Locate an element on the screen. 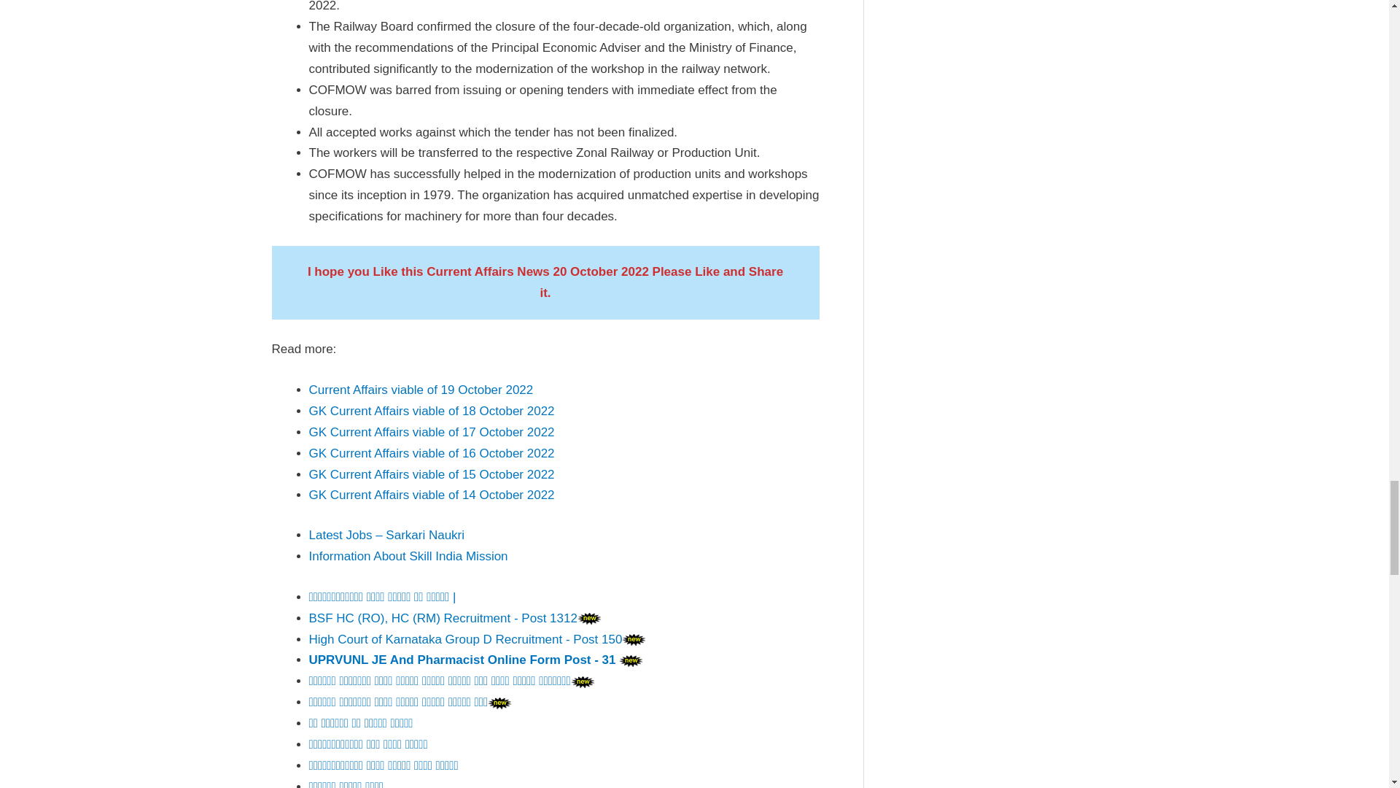  Current Affairs viable of 19 October 2022 is located at coordinates (421, 390).